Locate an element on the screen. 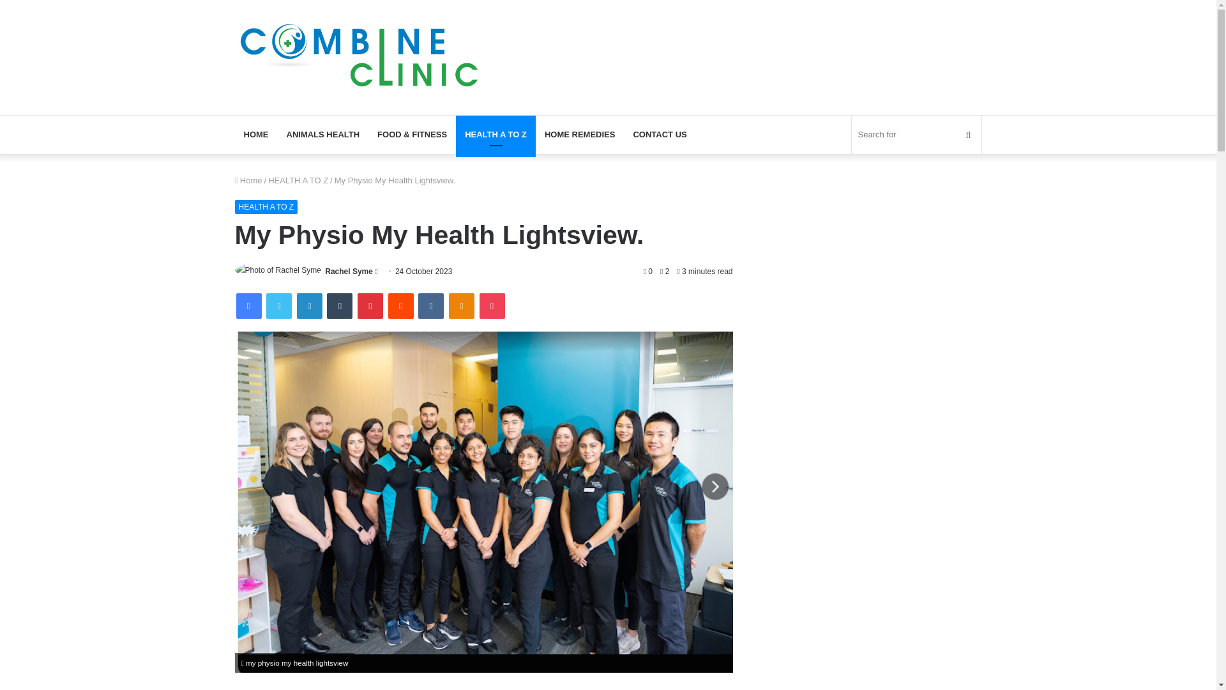  Twitter is located at coordinates (278, 305).